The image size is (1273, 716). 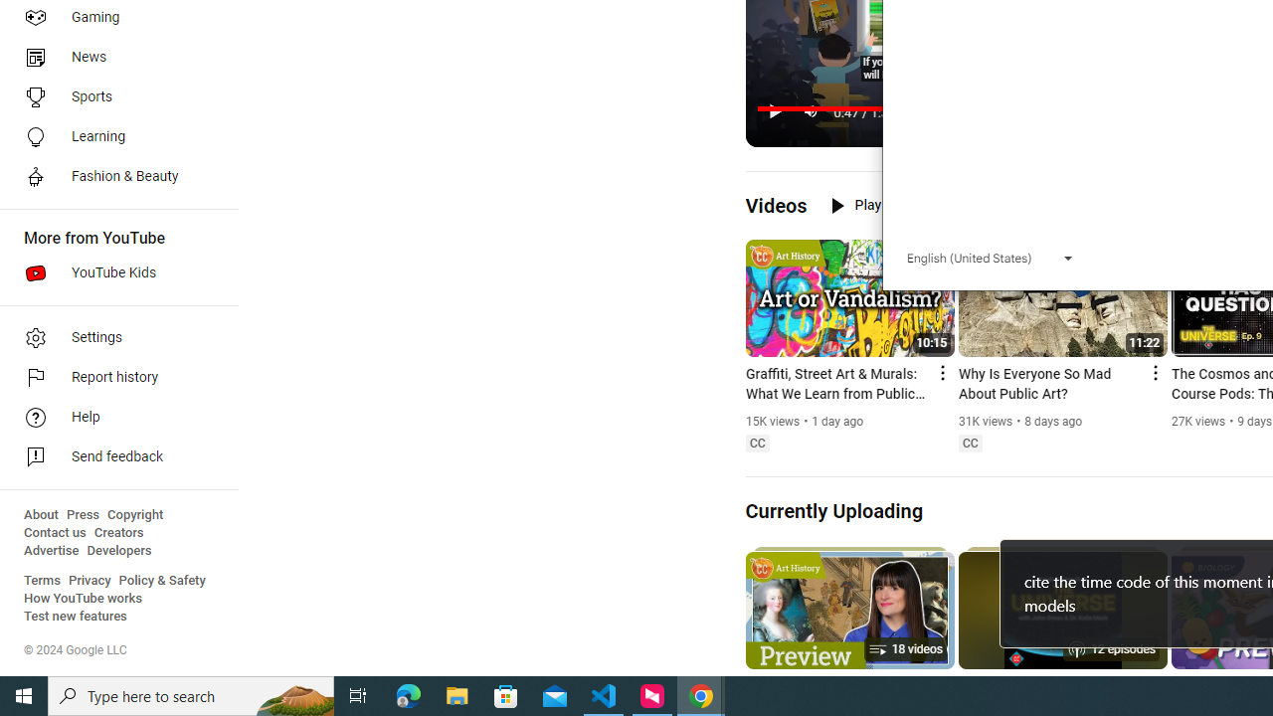 What do you see at coordinates (84, 599) in the screenshot?
I see `How YouTube works` at bounding box center [84, 599].